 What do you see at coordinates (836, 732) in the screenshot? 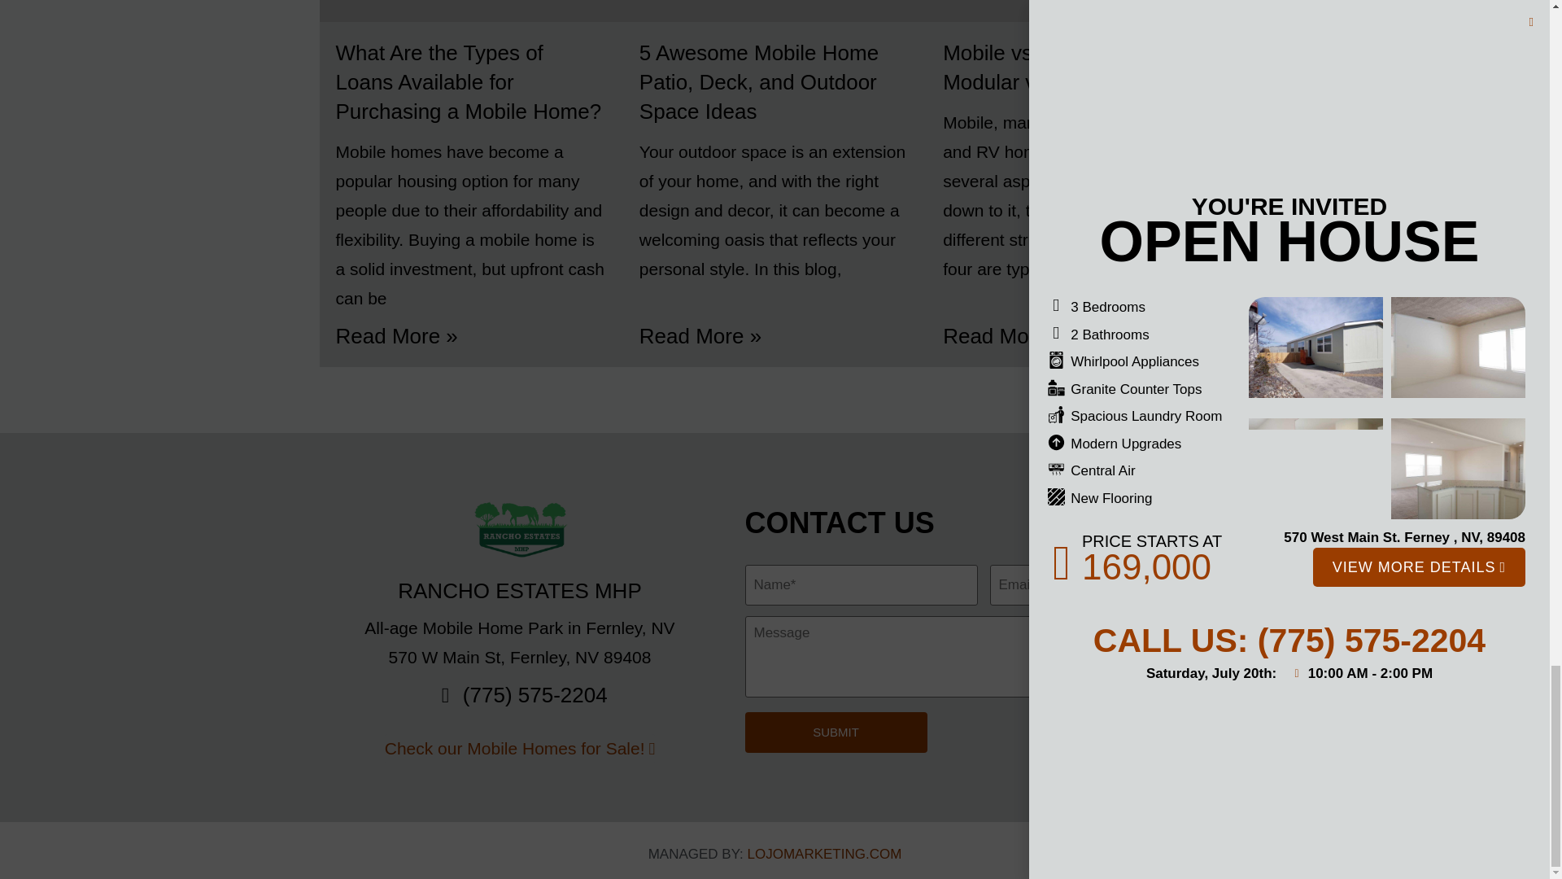
I see `SUBMIT` at bounding box center [836, 732].